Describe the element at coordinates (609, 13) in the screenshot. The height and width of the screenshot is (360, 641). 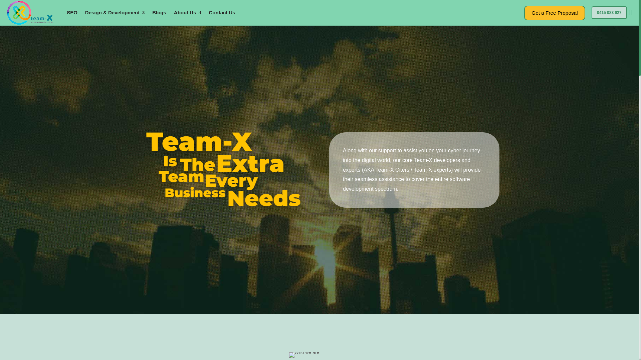
I see `0415 083 927` at that location.